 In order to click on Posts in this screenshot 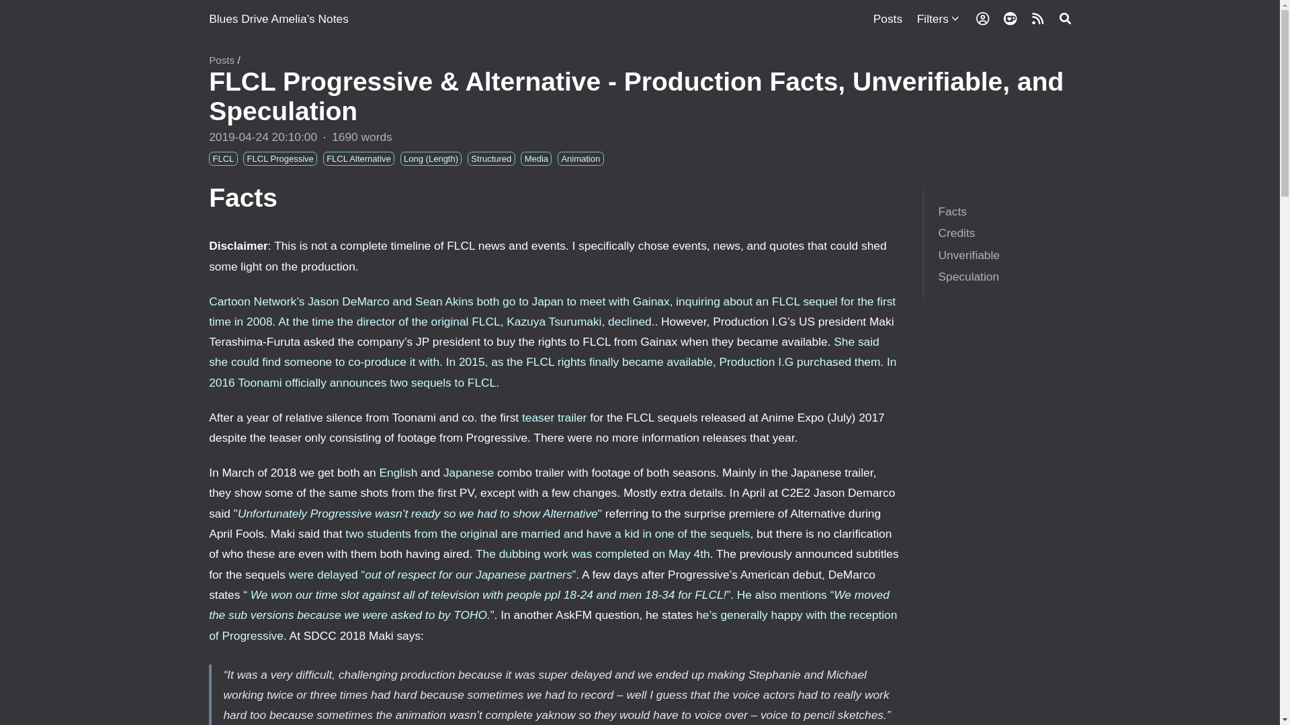, I will do `click(222, 60)`.